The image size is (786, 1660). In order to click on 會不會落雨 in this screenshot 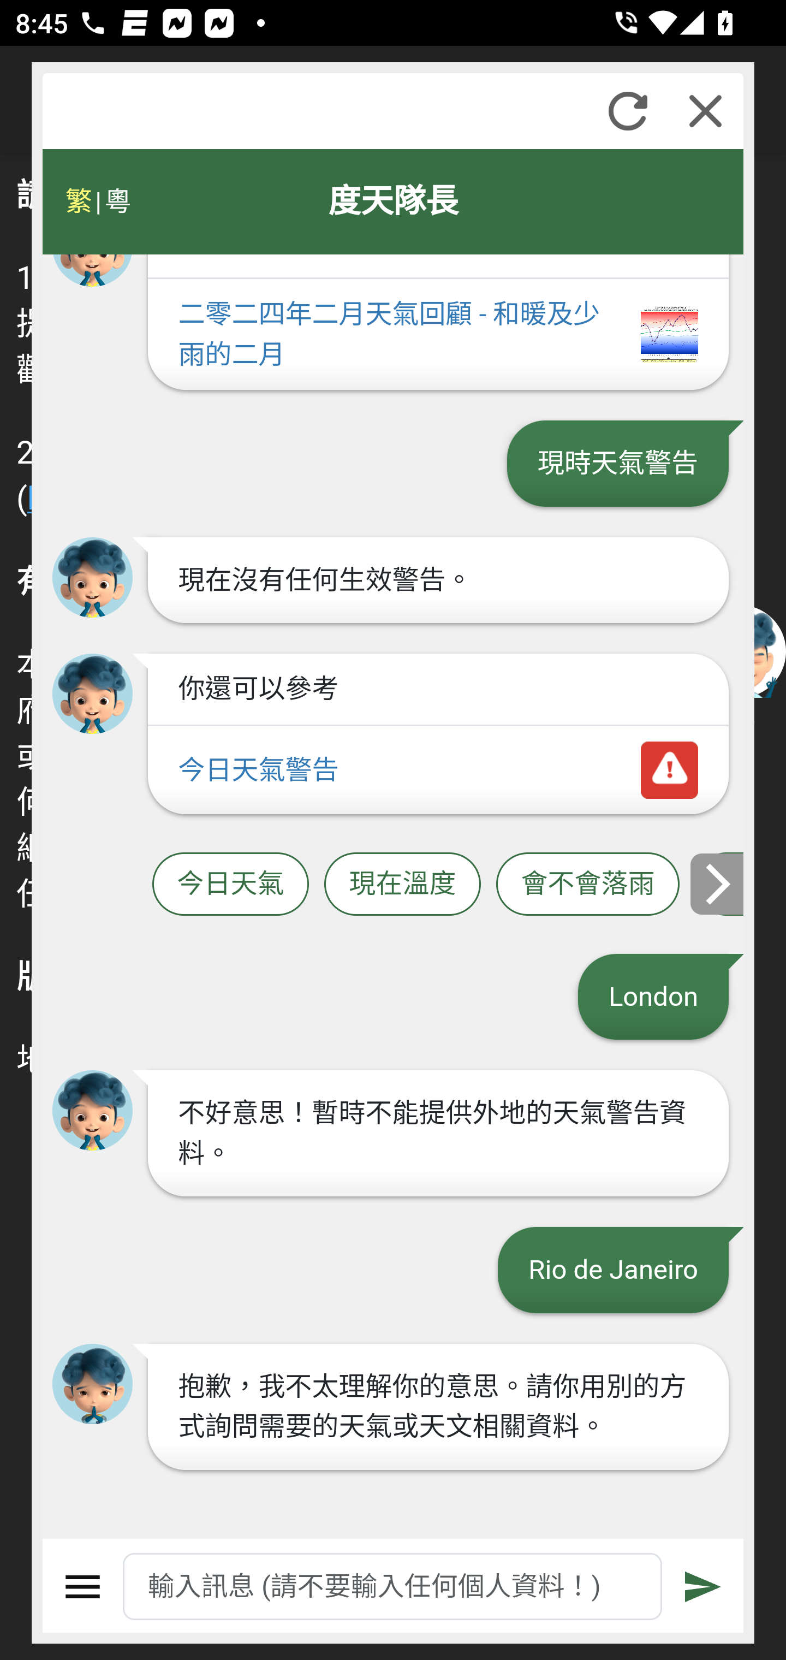, I will do `click(588, 885)`.